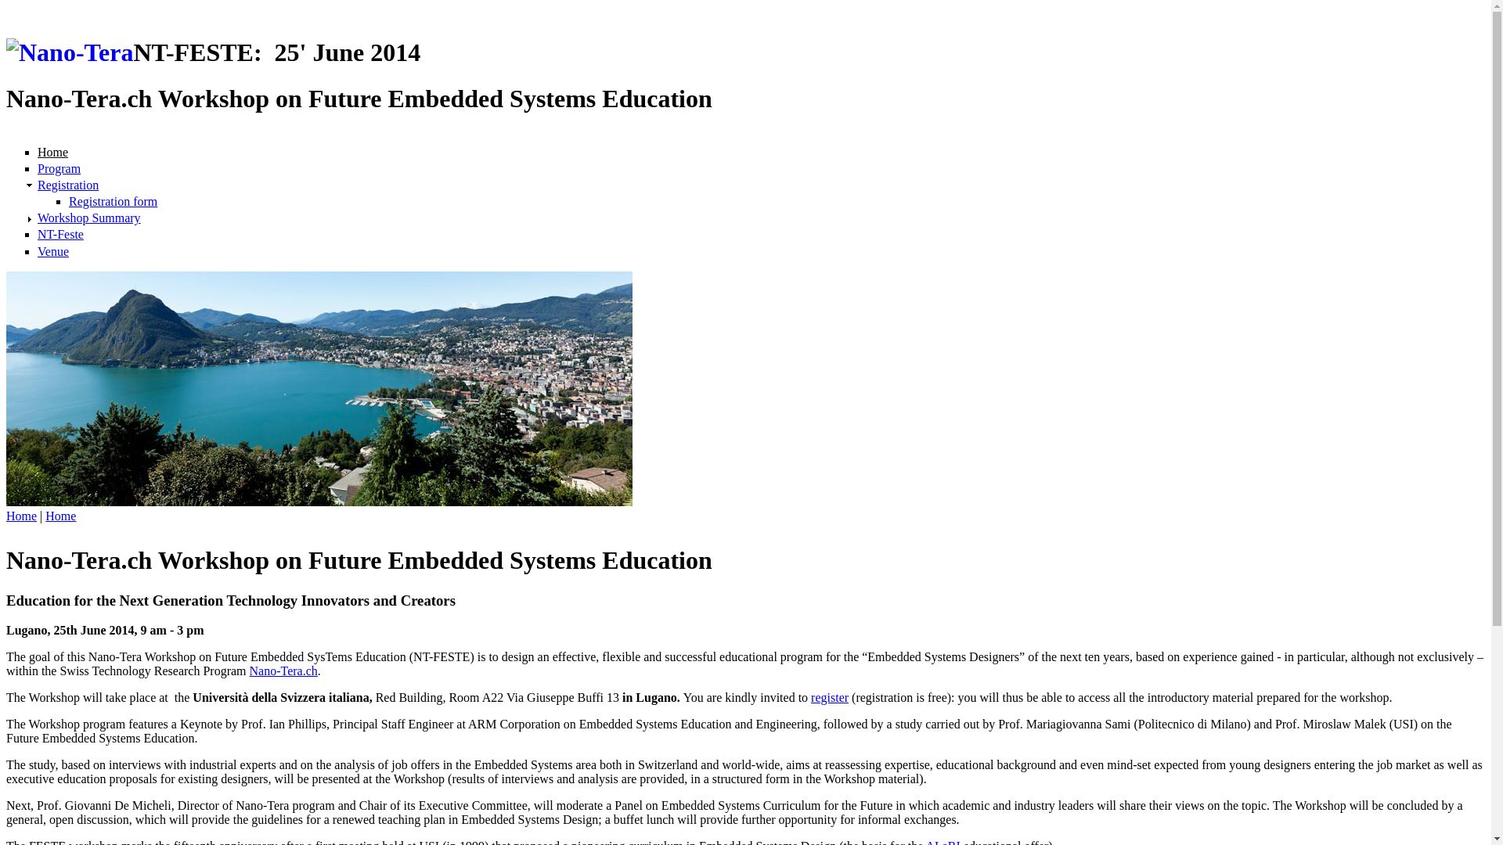 This screenshot has width=1503, height=845. I want to click on Home, so click(61, 516).